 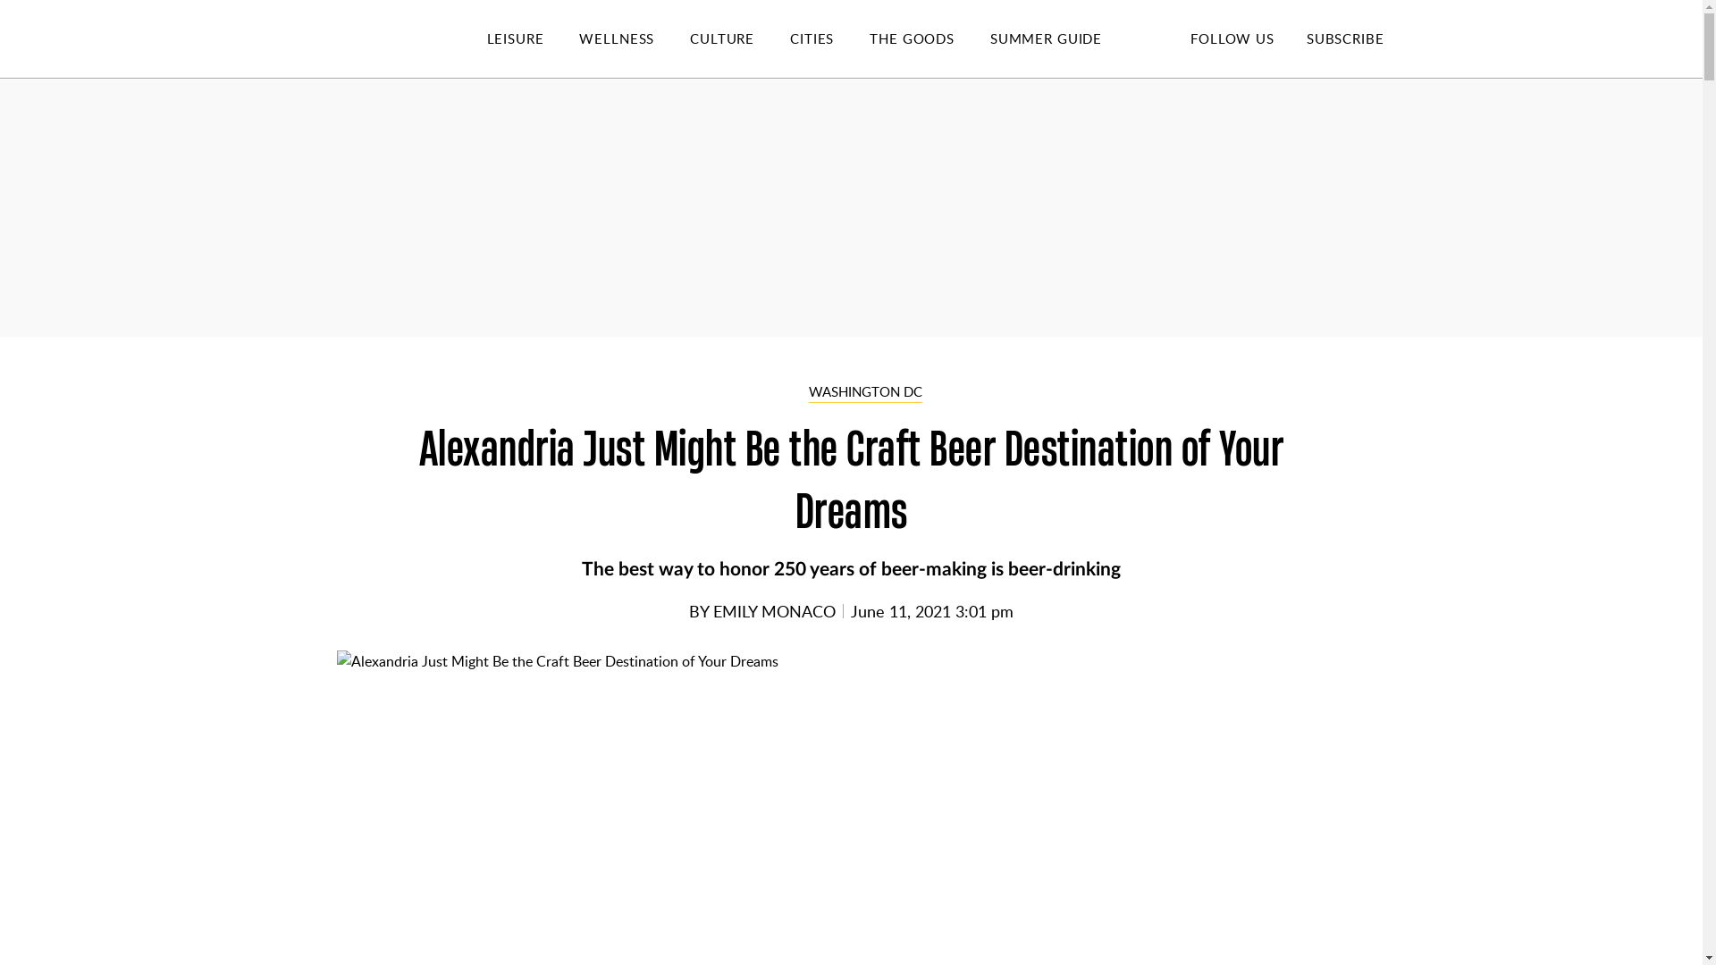 I want to click on CITIES, so click(x=829, y=39).